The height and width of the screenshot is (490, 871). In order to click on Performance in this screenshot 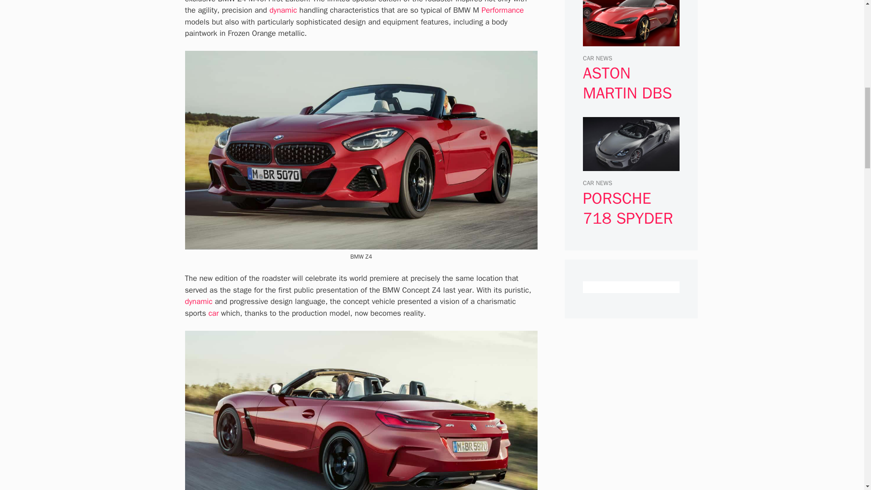, I will do `click(502, 10)`.